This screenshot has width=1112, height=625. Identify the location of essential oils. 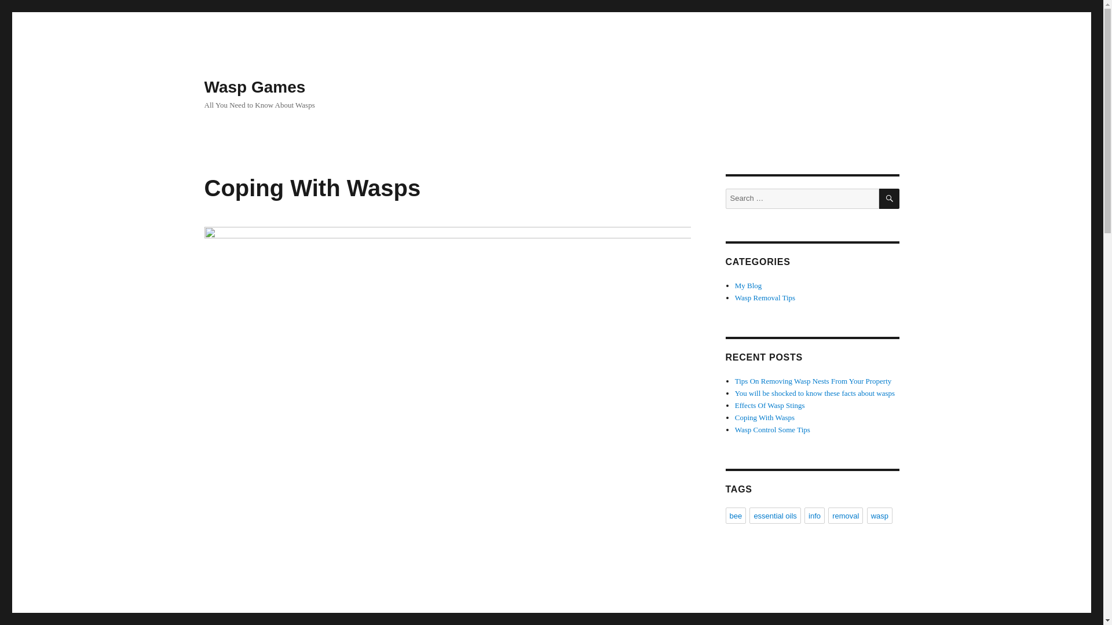
(775, 515).